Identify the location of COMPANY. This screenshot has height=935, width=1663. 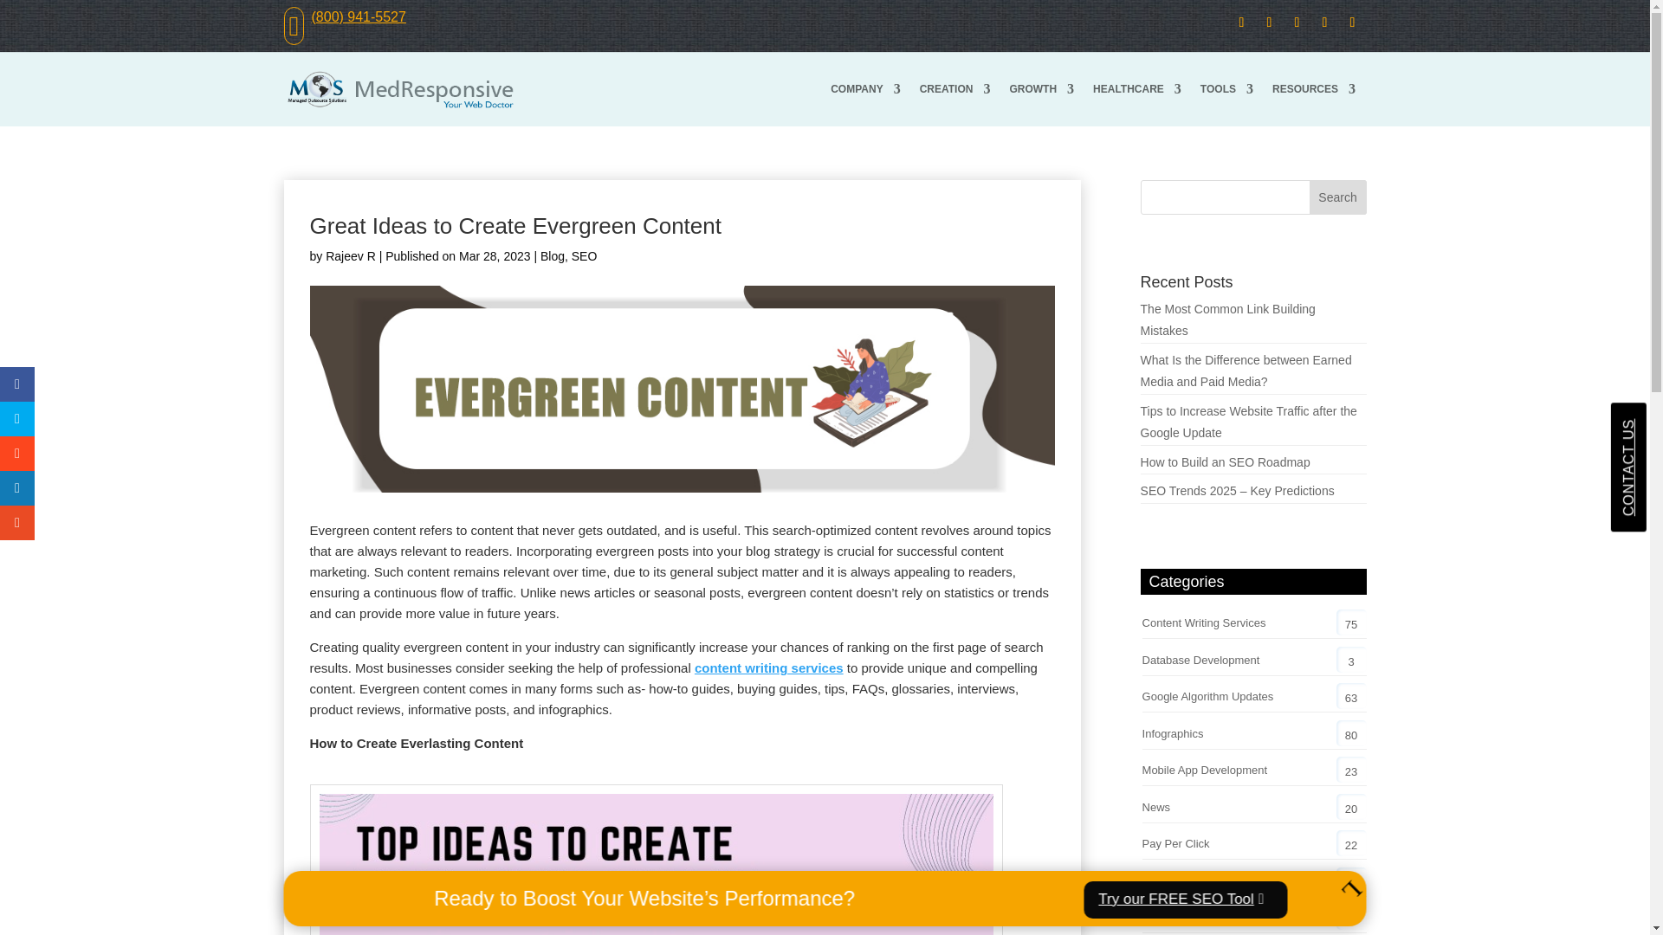
(864, 88).